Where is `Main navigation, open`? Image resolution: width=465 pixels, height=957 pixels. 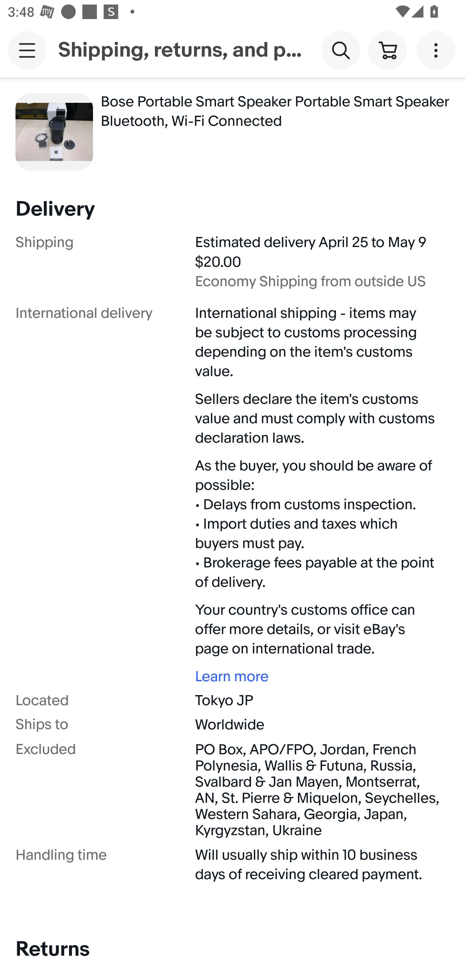 Main navigation, open is located at coordinates (27, 50).